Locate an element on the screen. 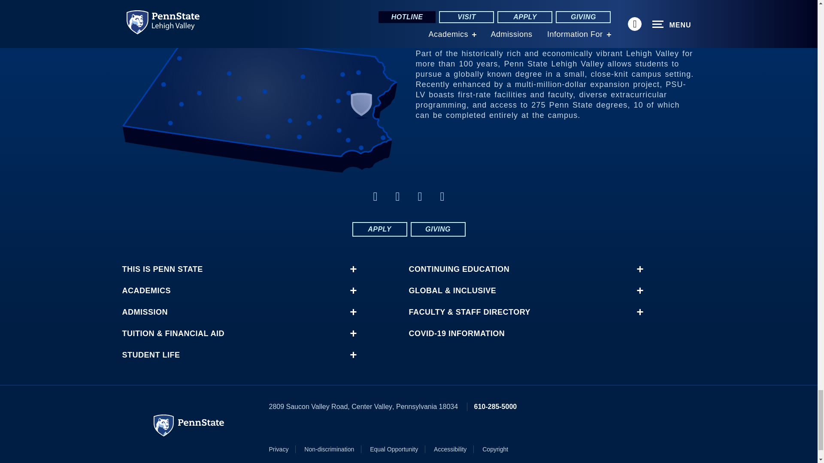 The image size is (824, 463). youtube is located at coordinates (442, 196).